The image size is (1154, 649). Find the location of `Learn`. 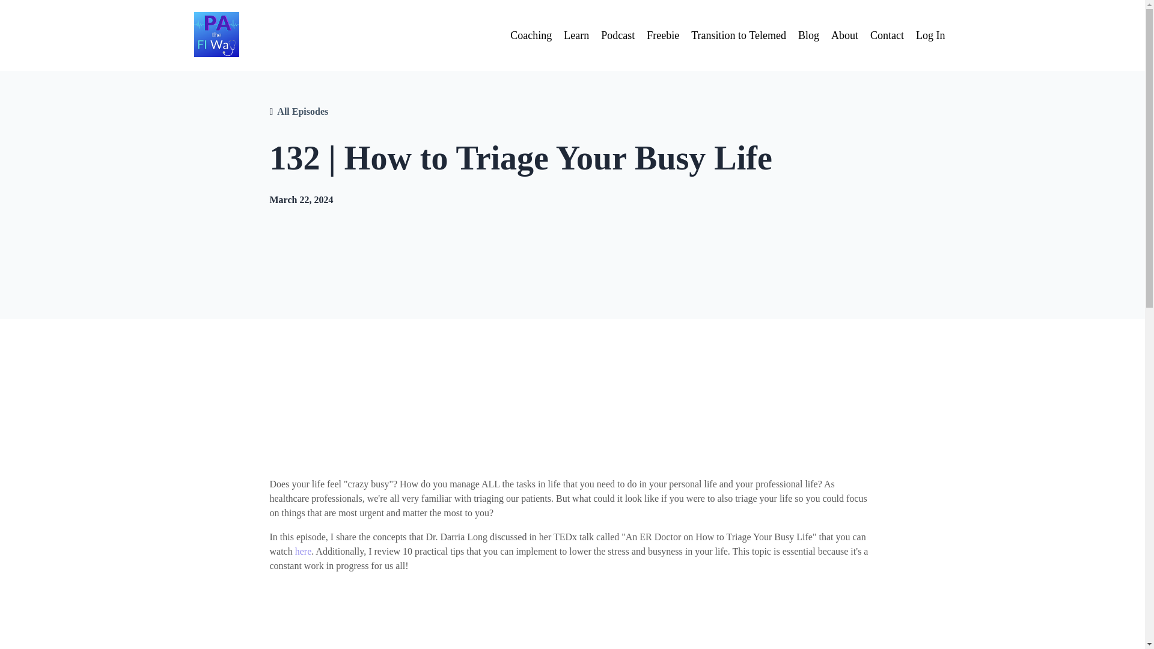

Learn is located at coordinates (576, 36).